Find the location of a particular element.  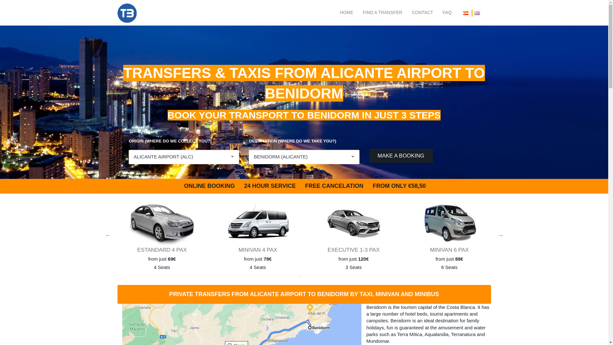

www.transferbenidorm.com is located at coordinates (127, 13).